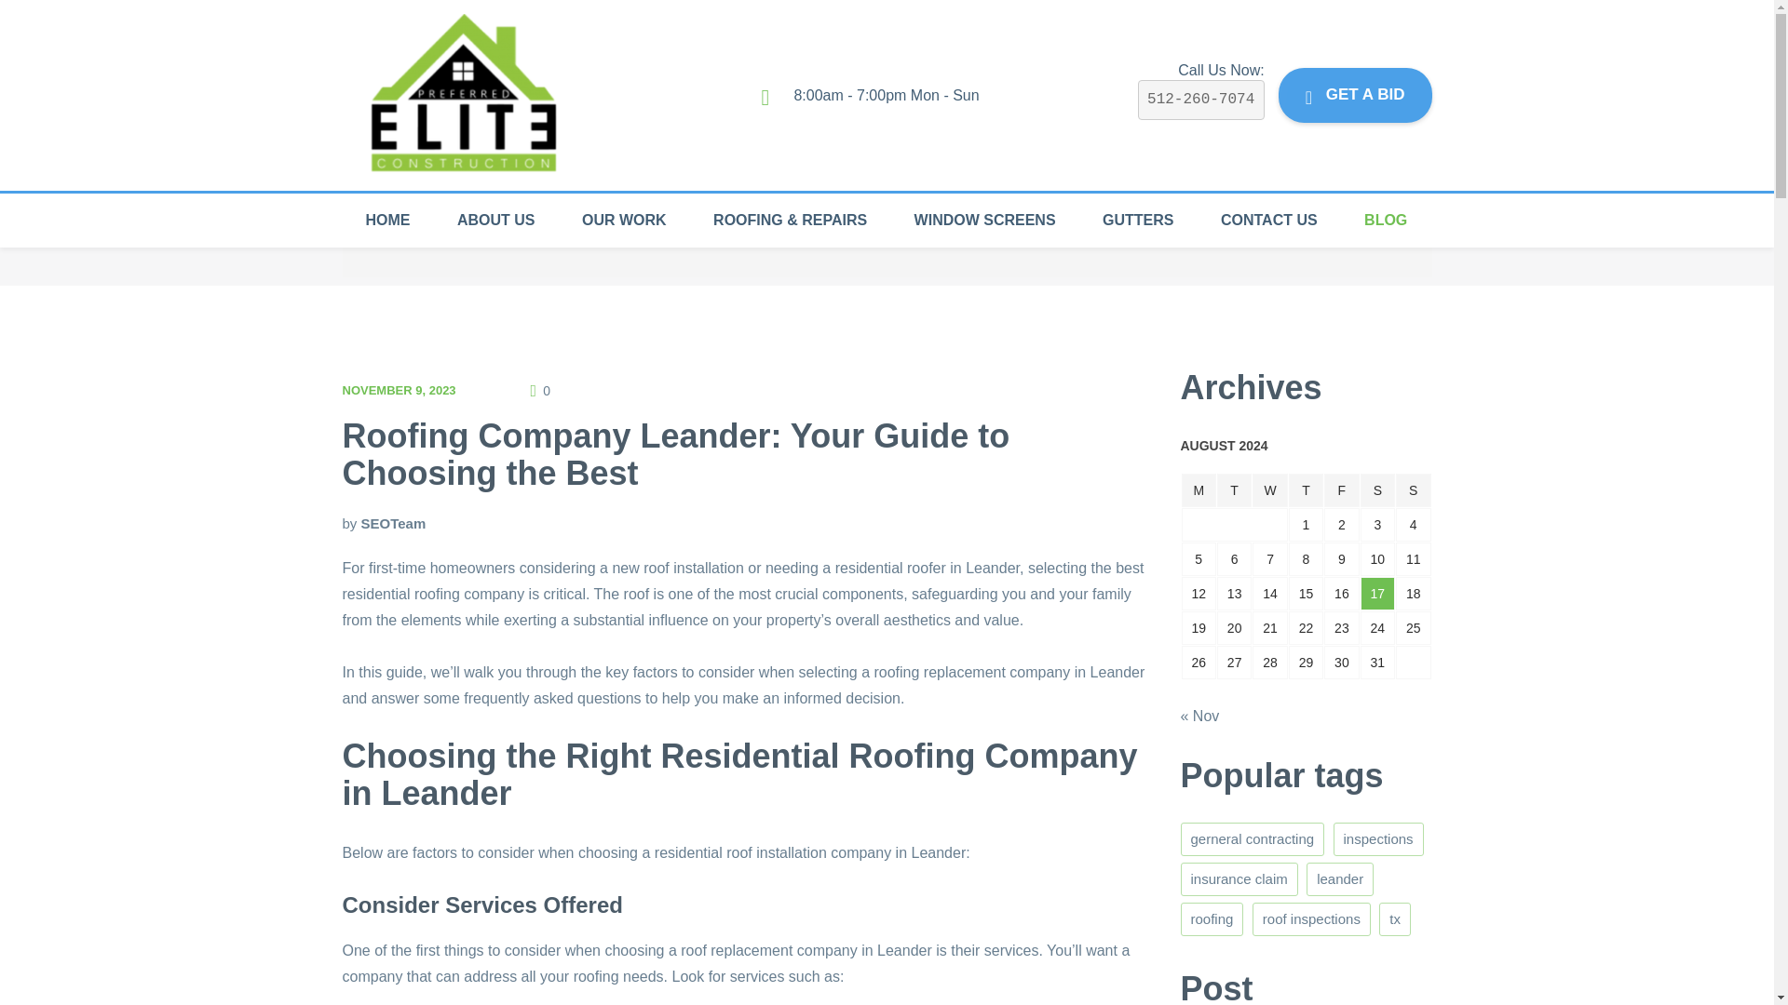 The image size is (1788, 1005). I want to click on HOME, so click(388, 220).